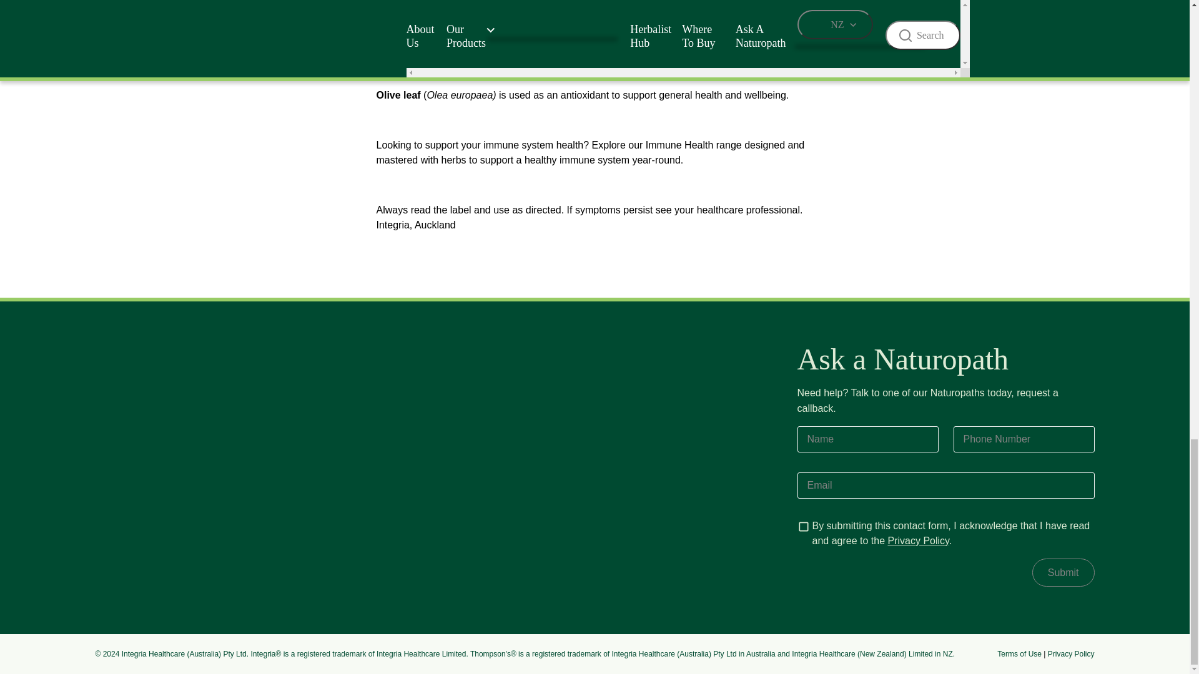 The width and height of the screenshot is (1199, 674). I want to click on Submit, so click(1063, 572).